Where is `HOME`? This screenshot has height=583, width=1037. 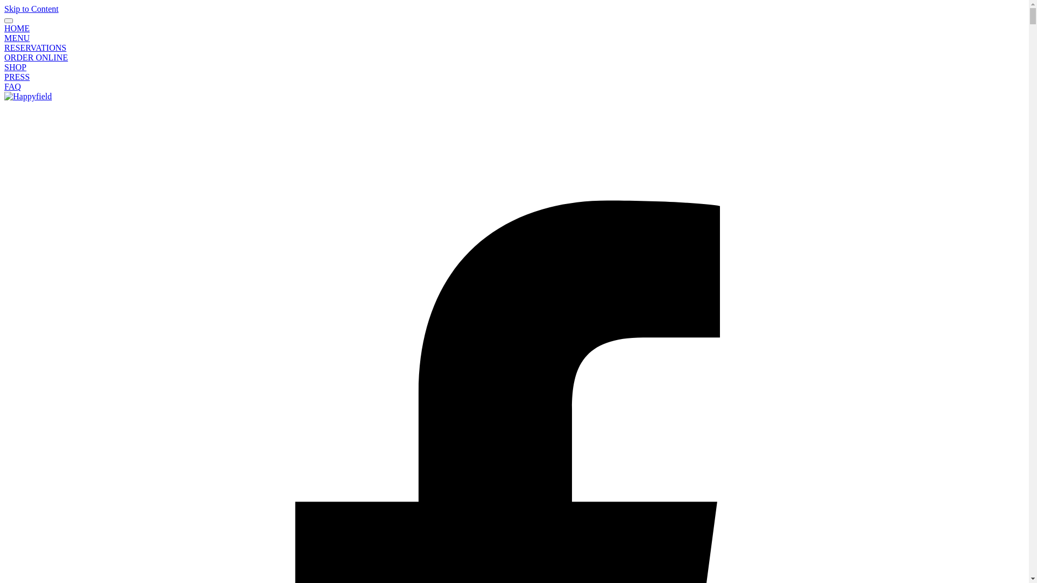 HOME is located at coordinates (17, 28).